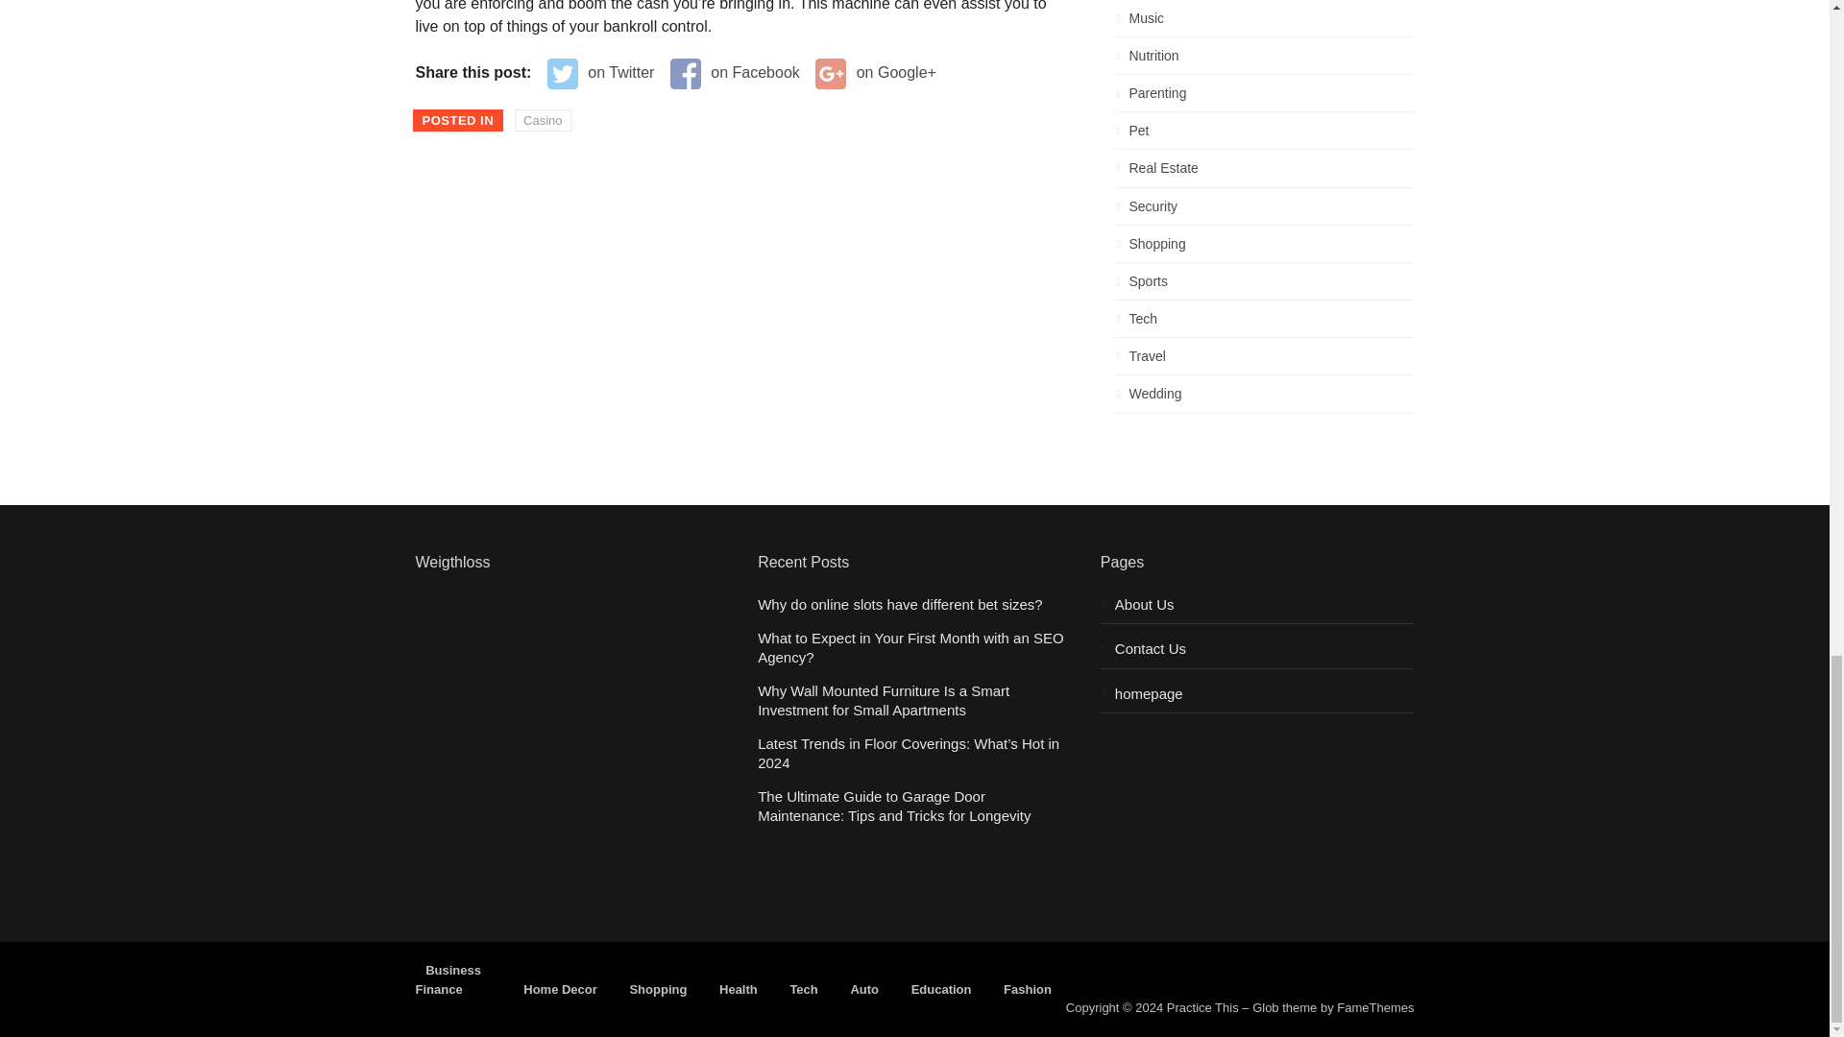 This screenshot has width=1844, height=1037. What do you see at coordinates (601, 73) in the screenshot?
I see `on Twitter` at bounding box center [601, 73].